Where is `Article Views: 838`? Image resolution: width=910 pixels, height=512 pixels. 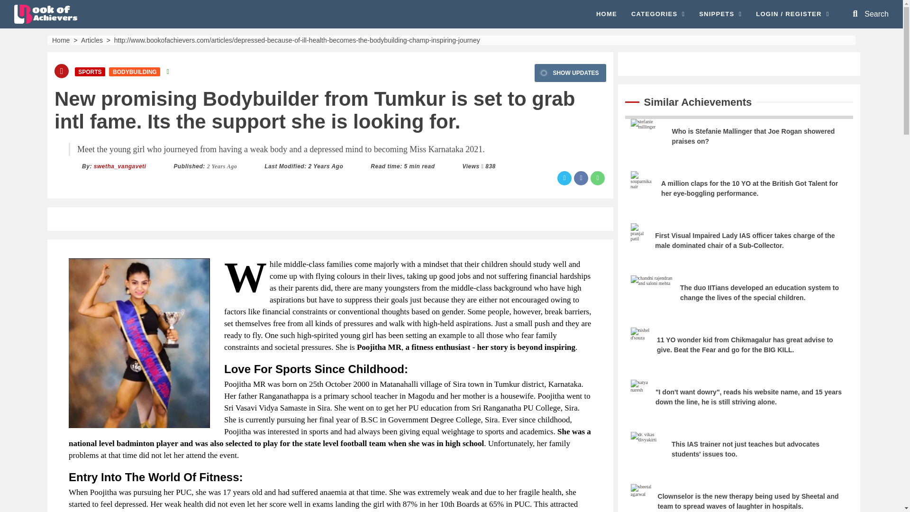 Article Views: 838 is located at coordinates (490, 166).